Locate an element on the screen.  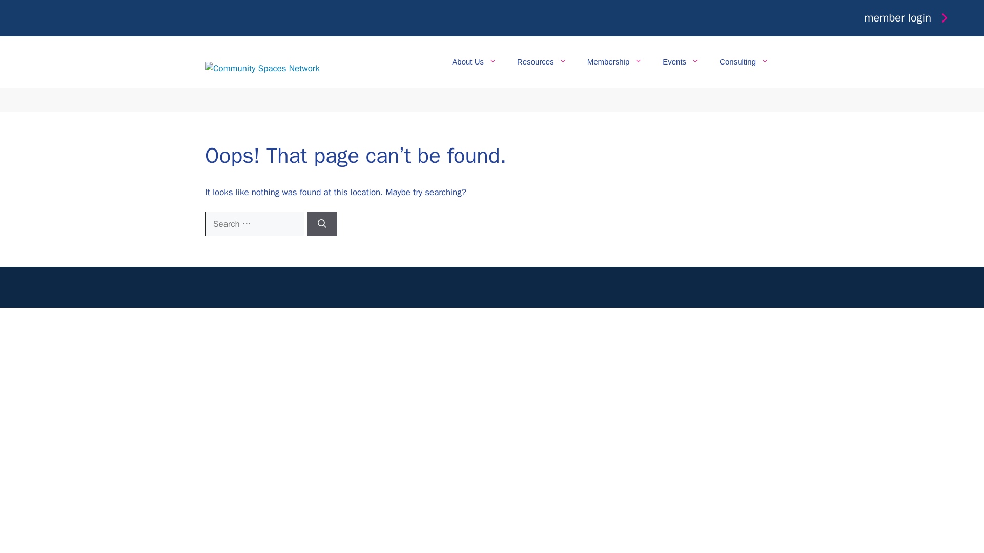
Consulting is located at coordinates (744, 61).